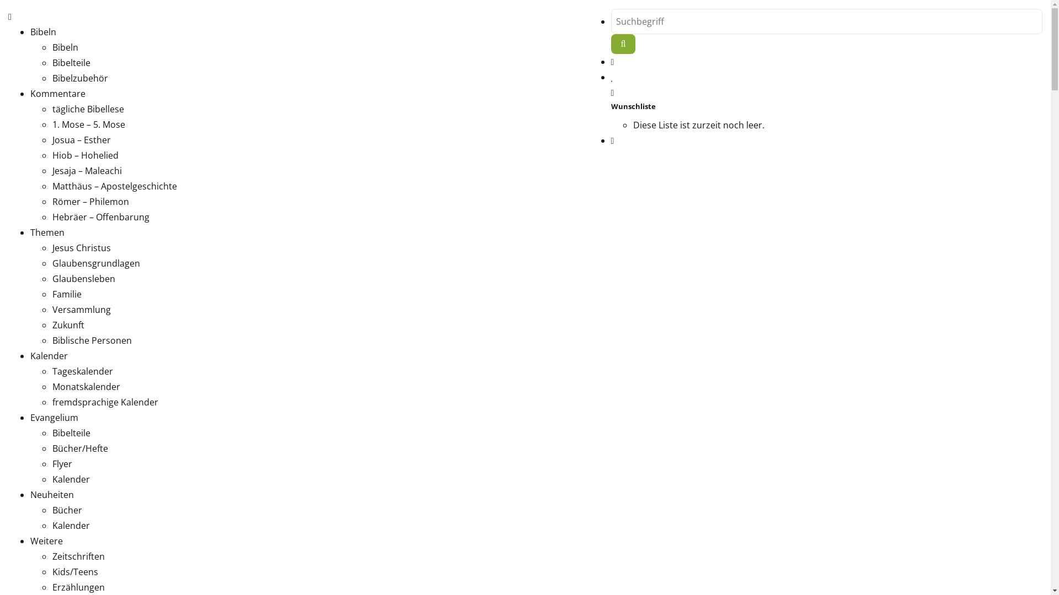  Describe the element at coordinates (67, 294) in the screenshot. I see `Familie` at that location.